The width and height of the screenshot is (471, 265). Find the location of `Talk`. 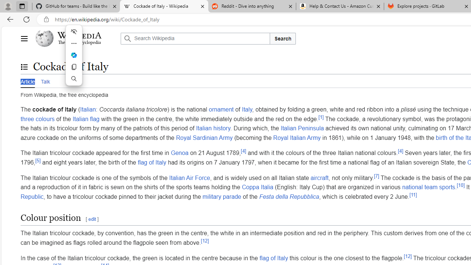

Talk is located at coordinates (45, 81).